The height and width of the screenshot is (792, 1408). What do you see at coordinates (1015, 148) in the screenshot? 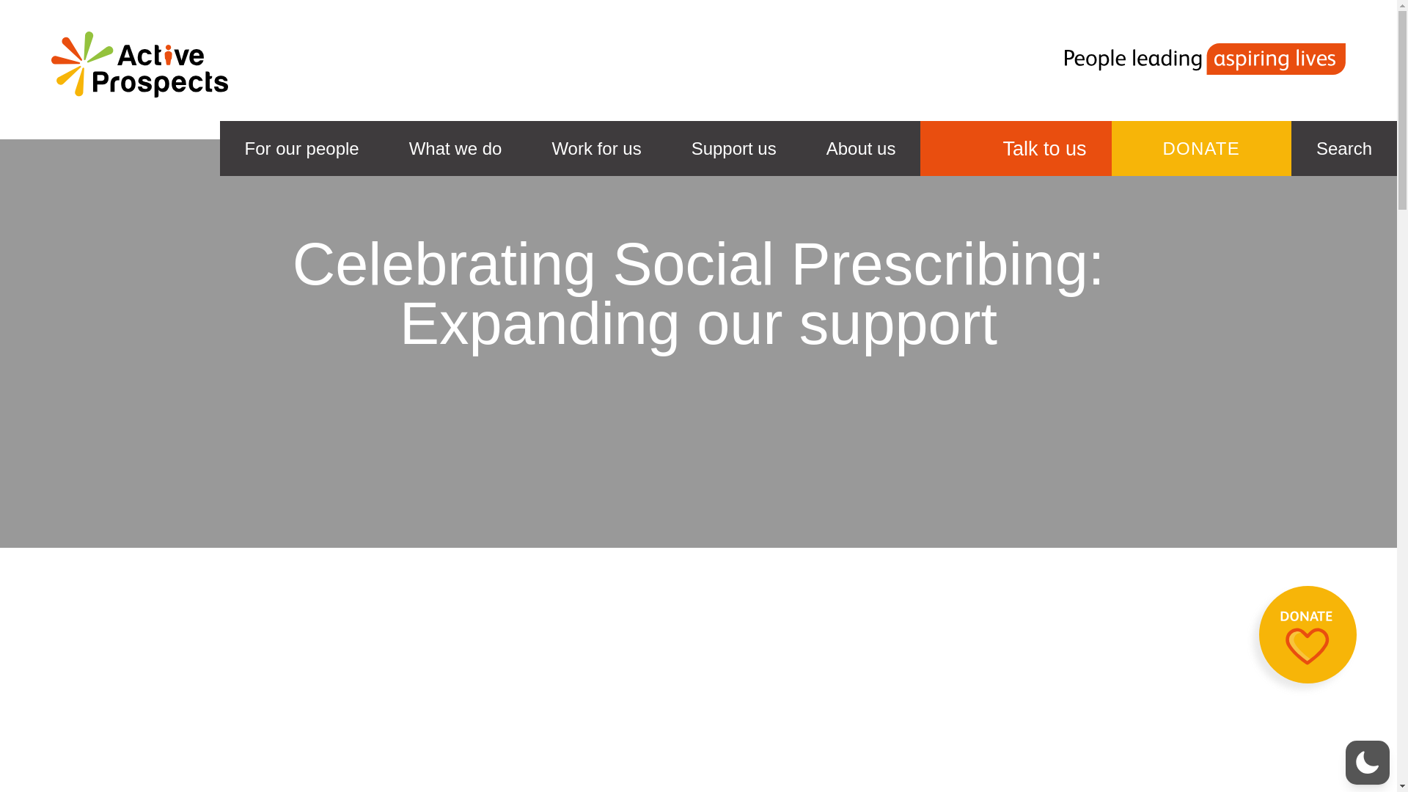
I see `Talk to us` at bounding box center [1015, 148].